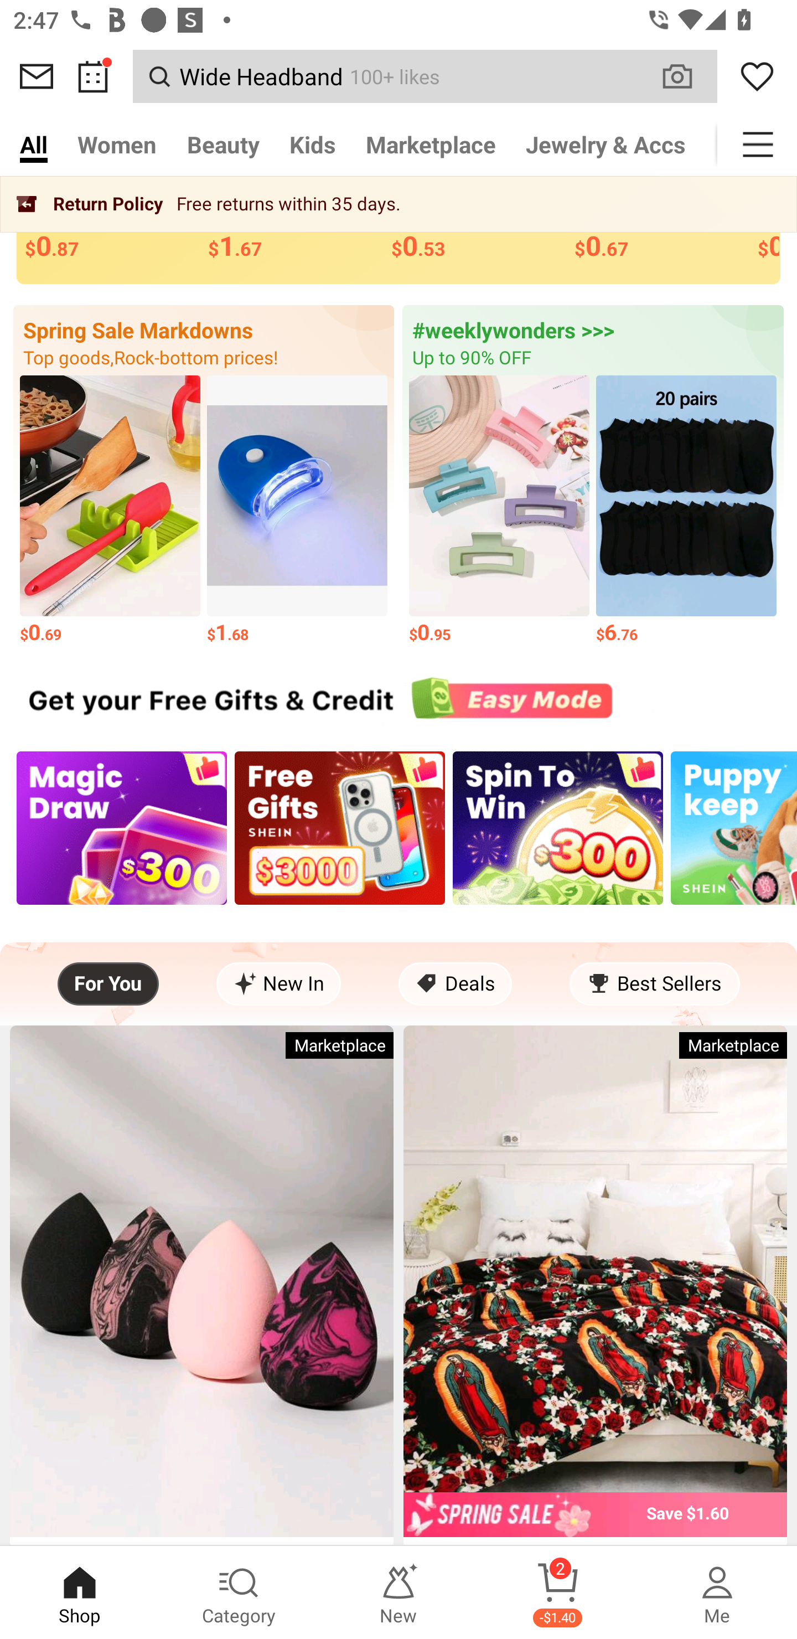  I want to click on New In, so click(279, 983).